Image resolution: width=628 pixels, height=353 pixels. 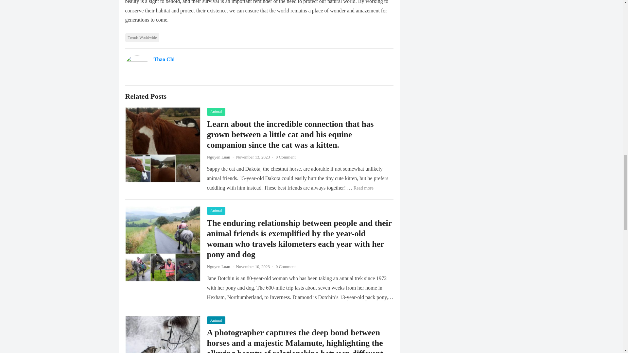 I want to click on Animal, so click(x=216, y=112).